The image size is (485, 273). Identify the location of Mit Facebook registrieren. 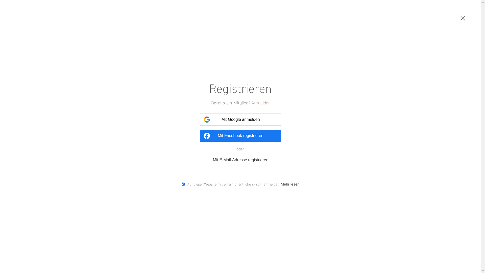
(240, 136).